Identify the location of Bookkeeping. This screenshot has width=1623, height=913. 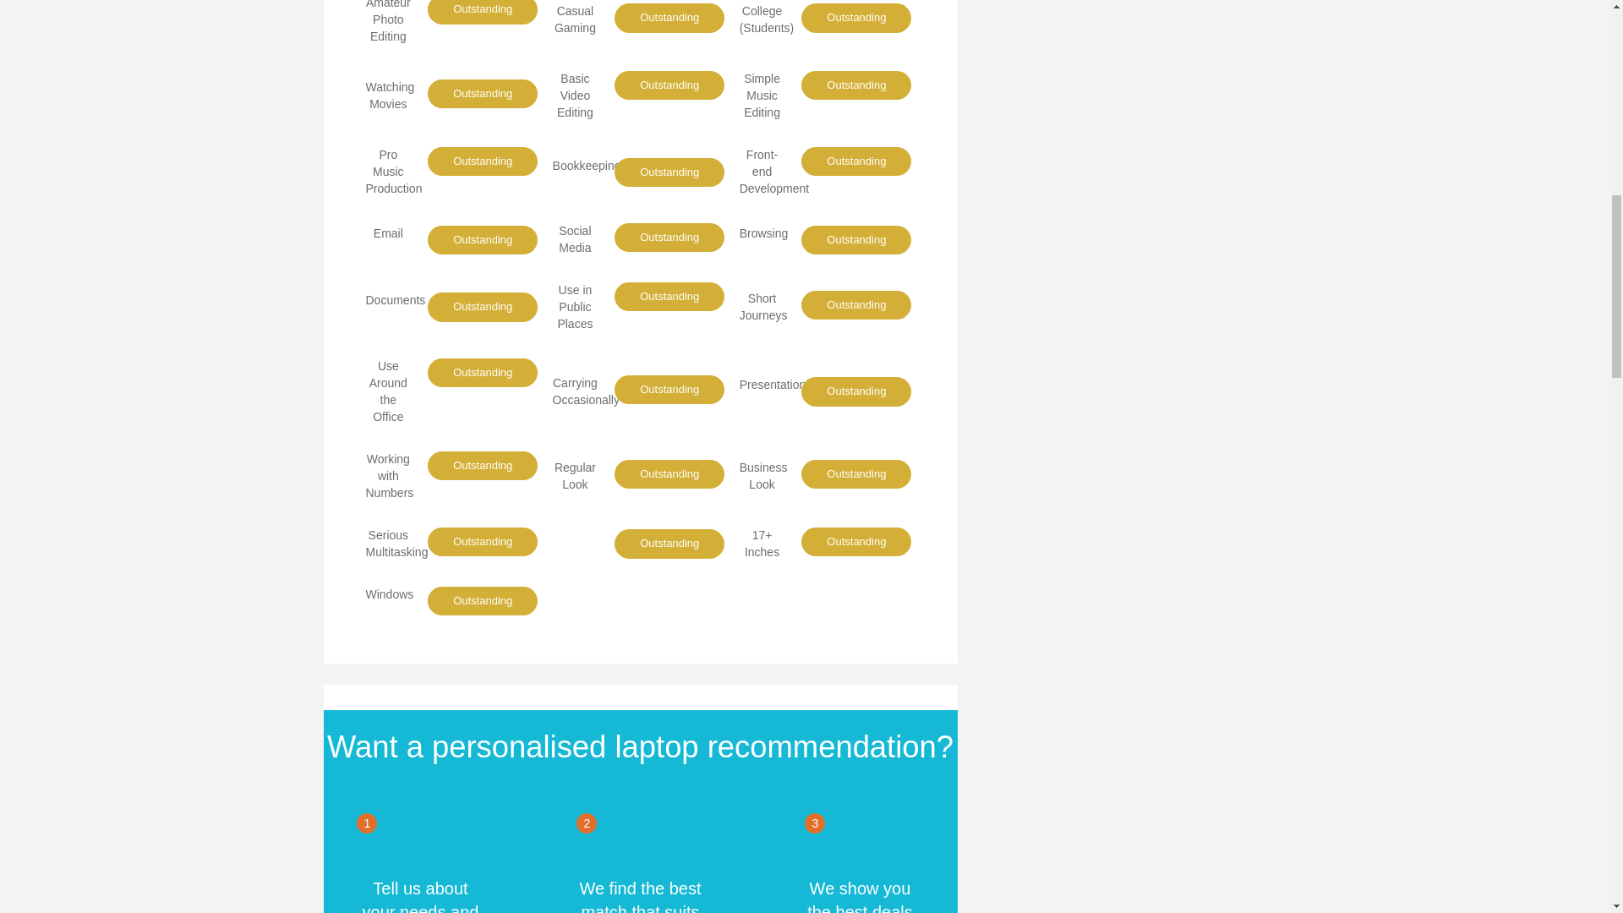
(587, 166).